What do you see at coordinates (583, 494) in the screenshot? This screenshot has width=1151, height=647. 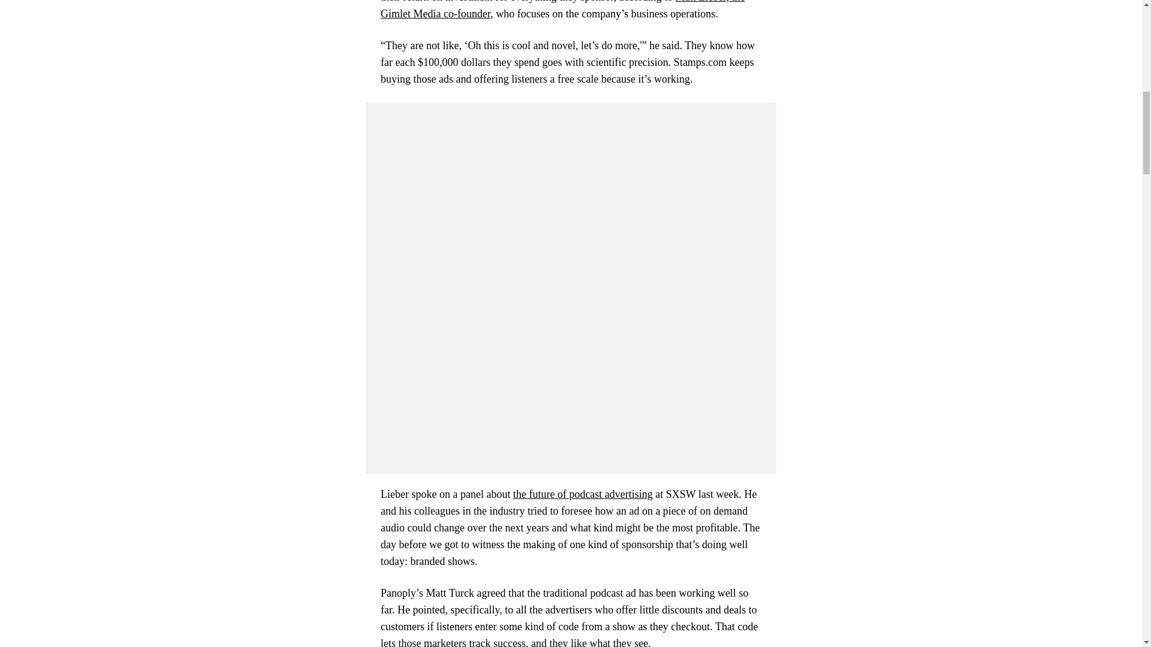 I see `the future of podcast advertising` at bounding box center [583, 494].